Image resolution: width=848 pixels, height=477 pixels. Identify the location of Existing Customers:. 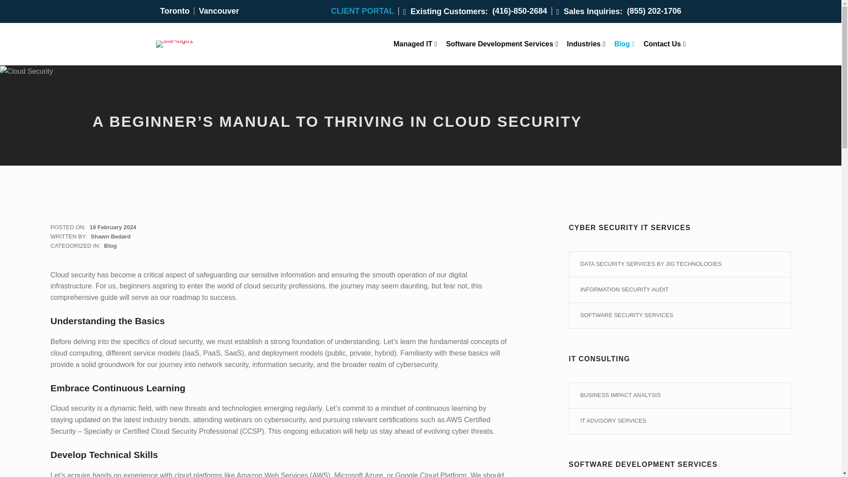
(446, 11).